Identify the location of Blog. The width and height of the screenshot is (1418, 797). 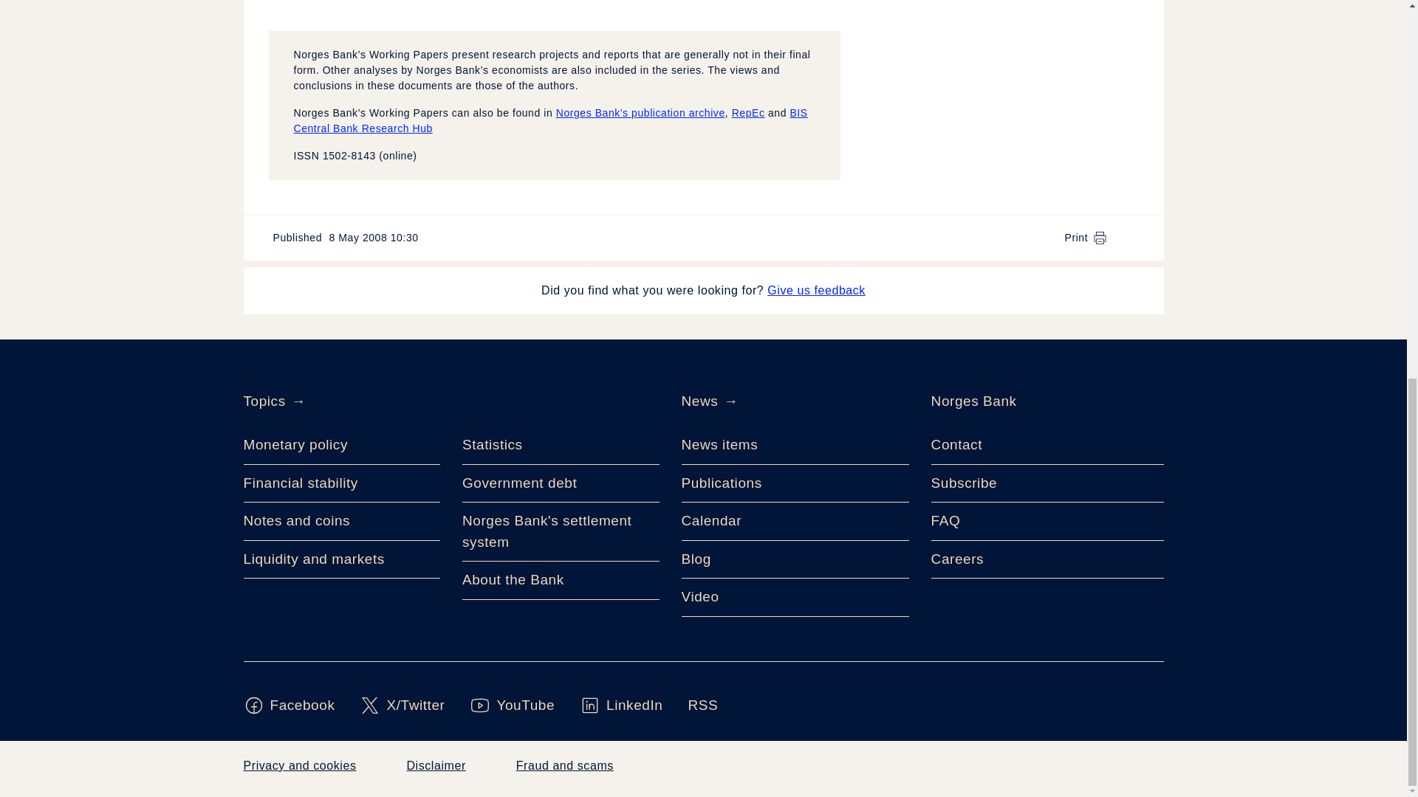
(795, 559).